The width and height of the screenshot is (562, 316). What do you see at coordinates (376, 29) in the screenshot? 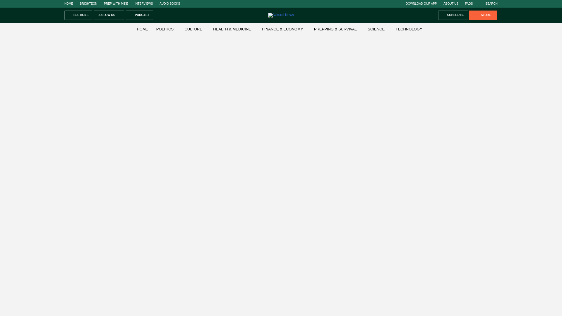
I see `SCIENCE` at bounding box center [376, 29].